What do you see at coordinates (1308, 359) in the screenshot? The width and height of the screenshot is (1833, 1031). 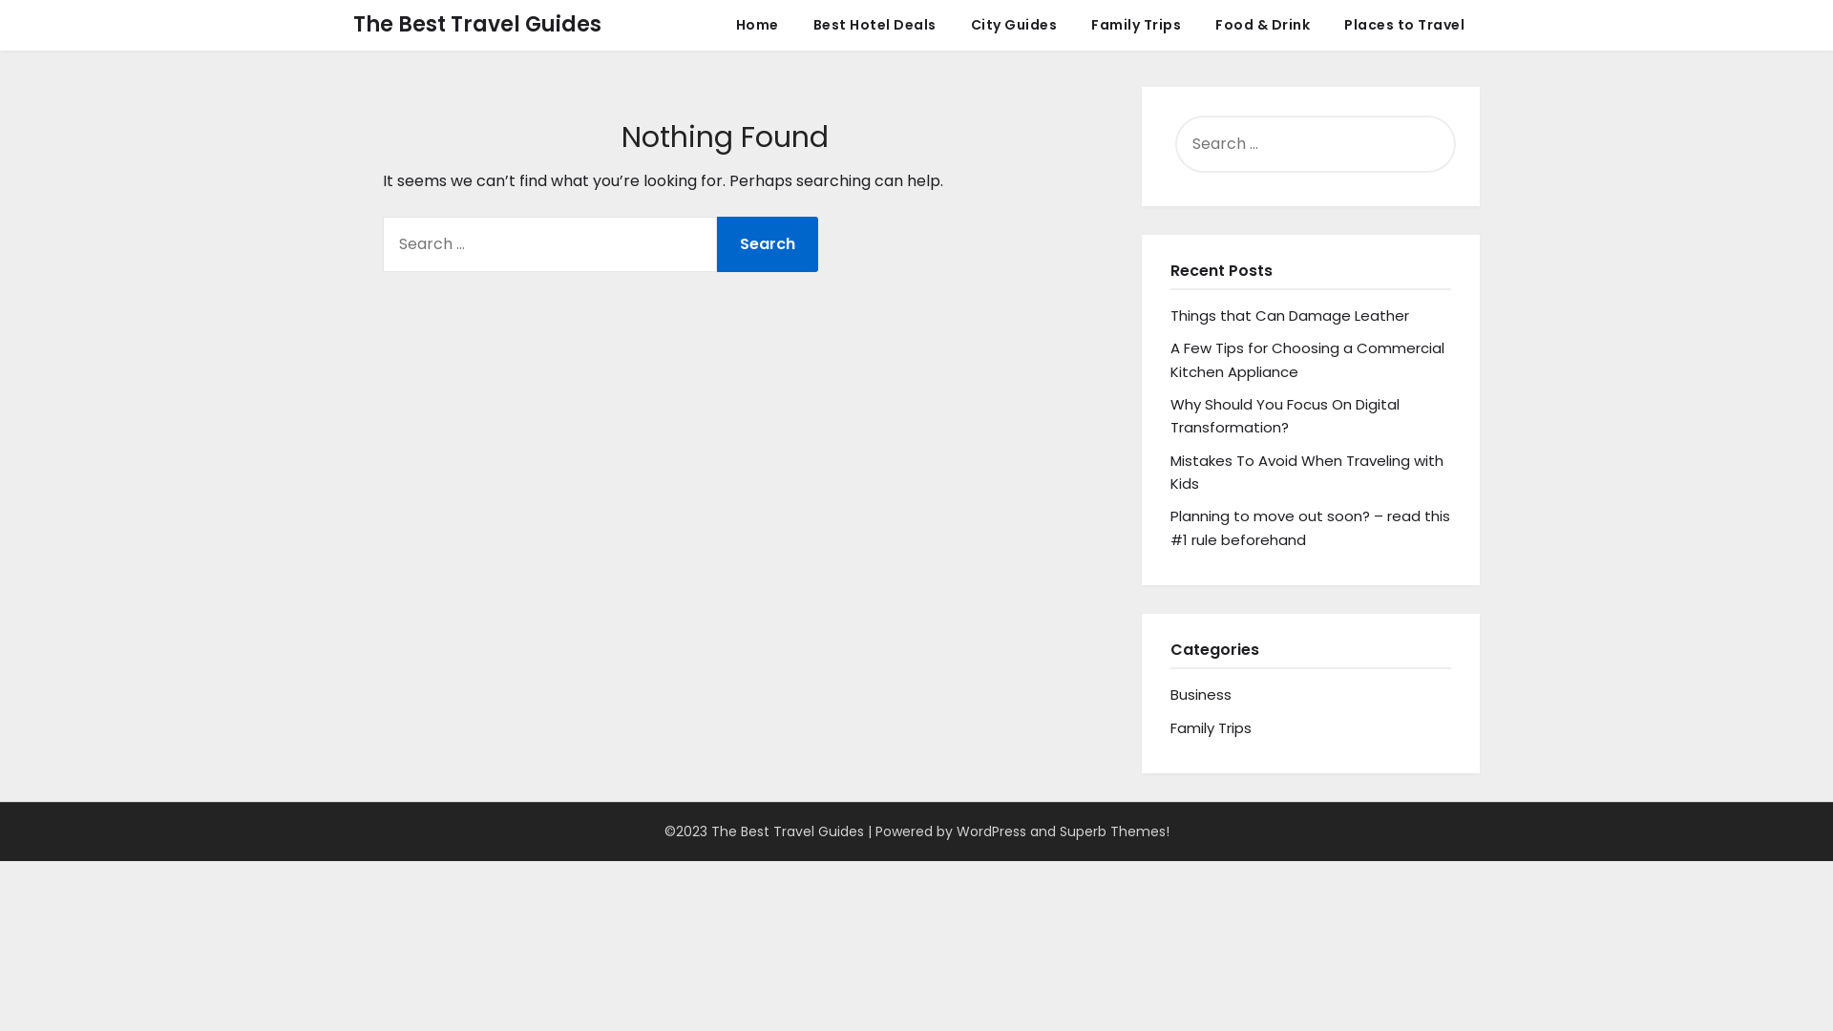 I see `A Few Tips for Choosing a Commercial Kitchen Appliance` at bounding box center [1308, 359].